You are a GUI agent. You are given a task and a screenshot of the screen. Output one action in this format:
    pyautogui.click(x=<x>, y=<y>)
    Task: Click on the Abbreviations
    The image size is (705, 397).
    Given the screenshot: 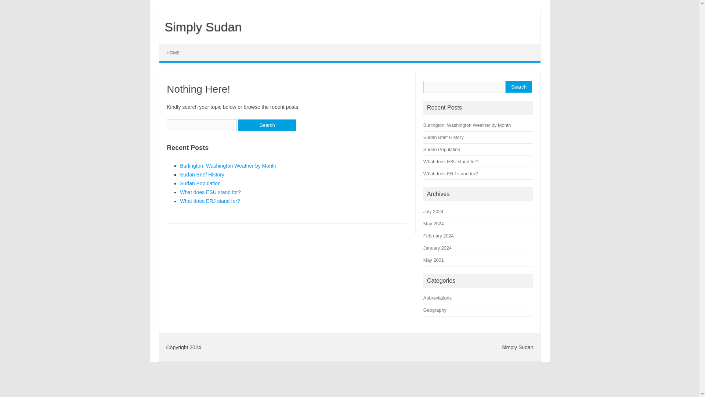 What is the action you would take?
    pyautogui.click(x=438, y=298)
    